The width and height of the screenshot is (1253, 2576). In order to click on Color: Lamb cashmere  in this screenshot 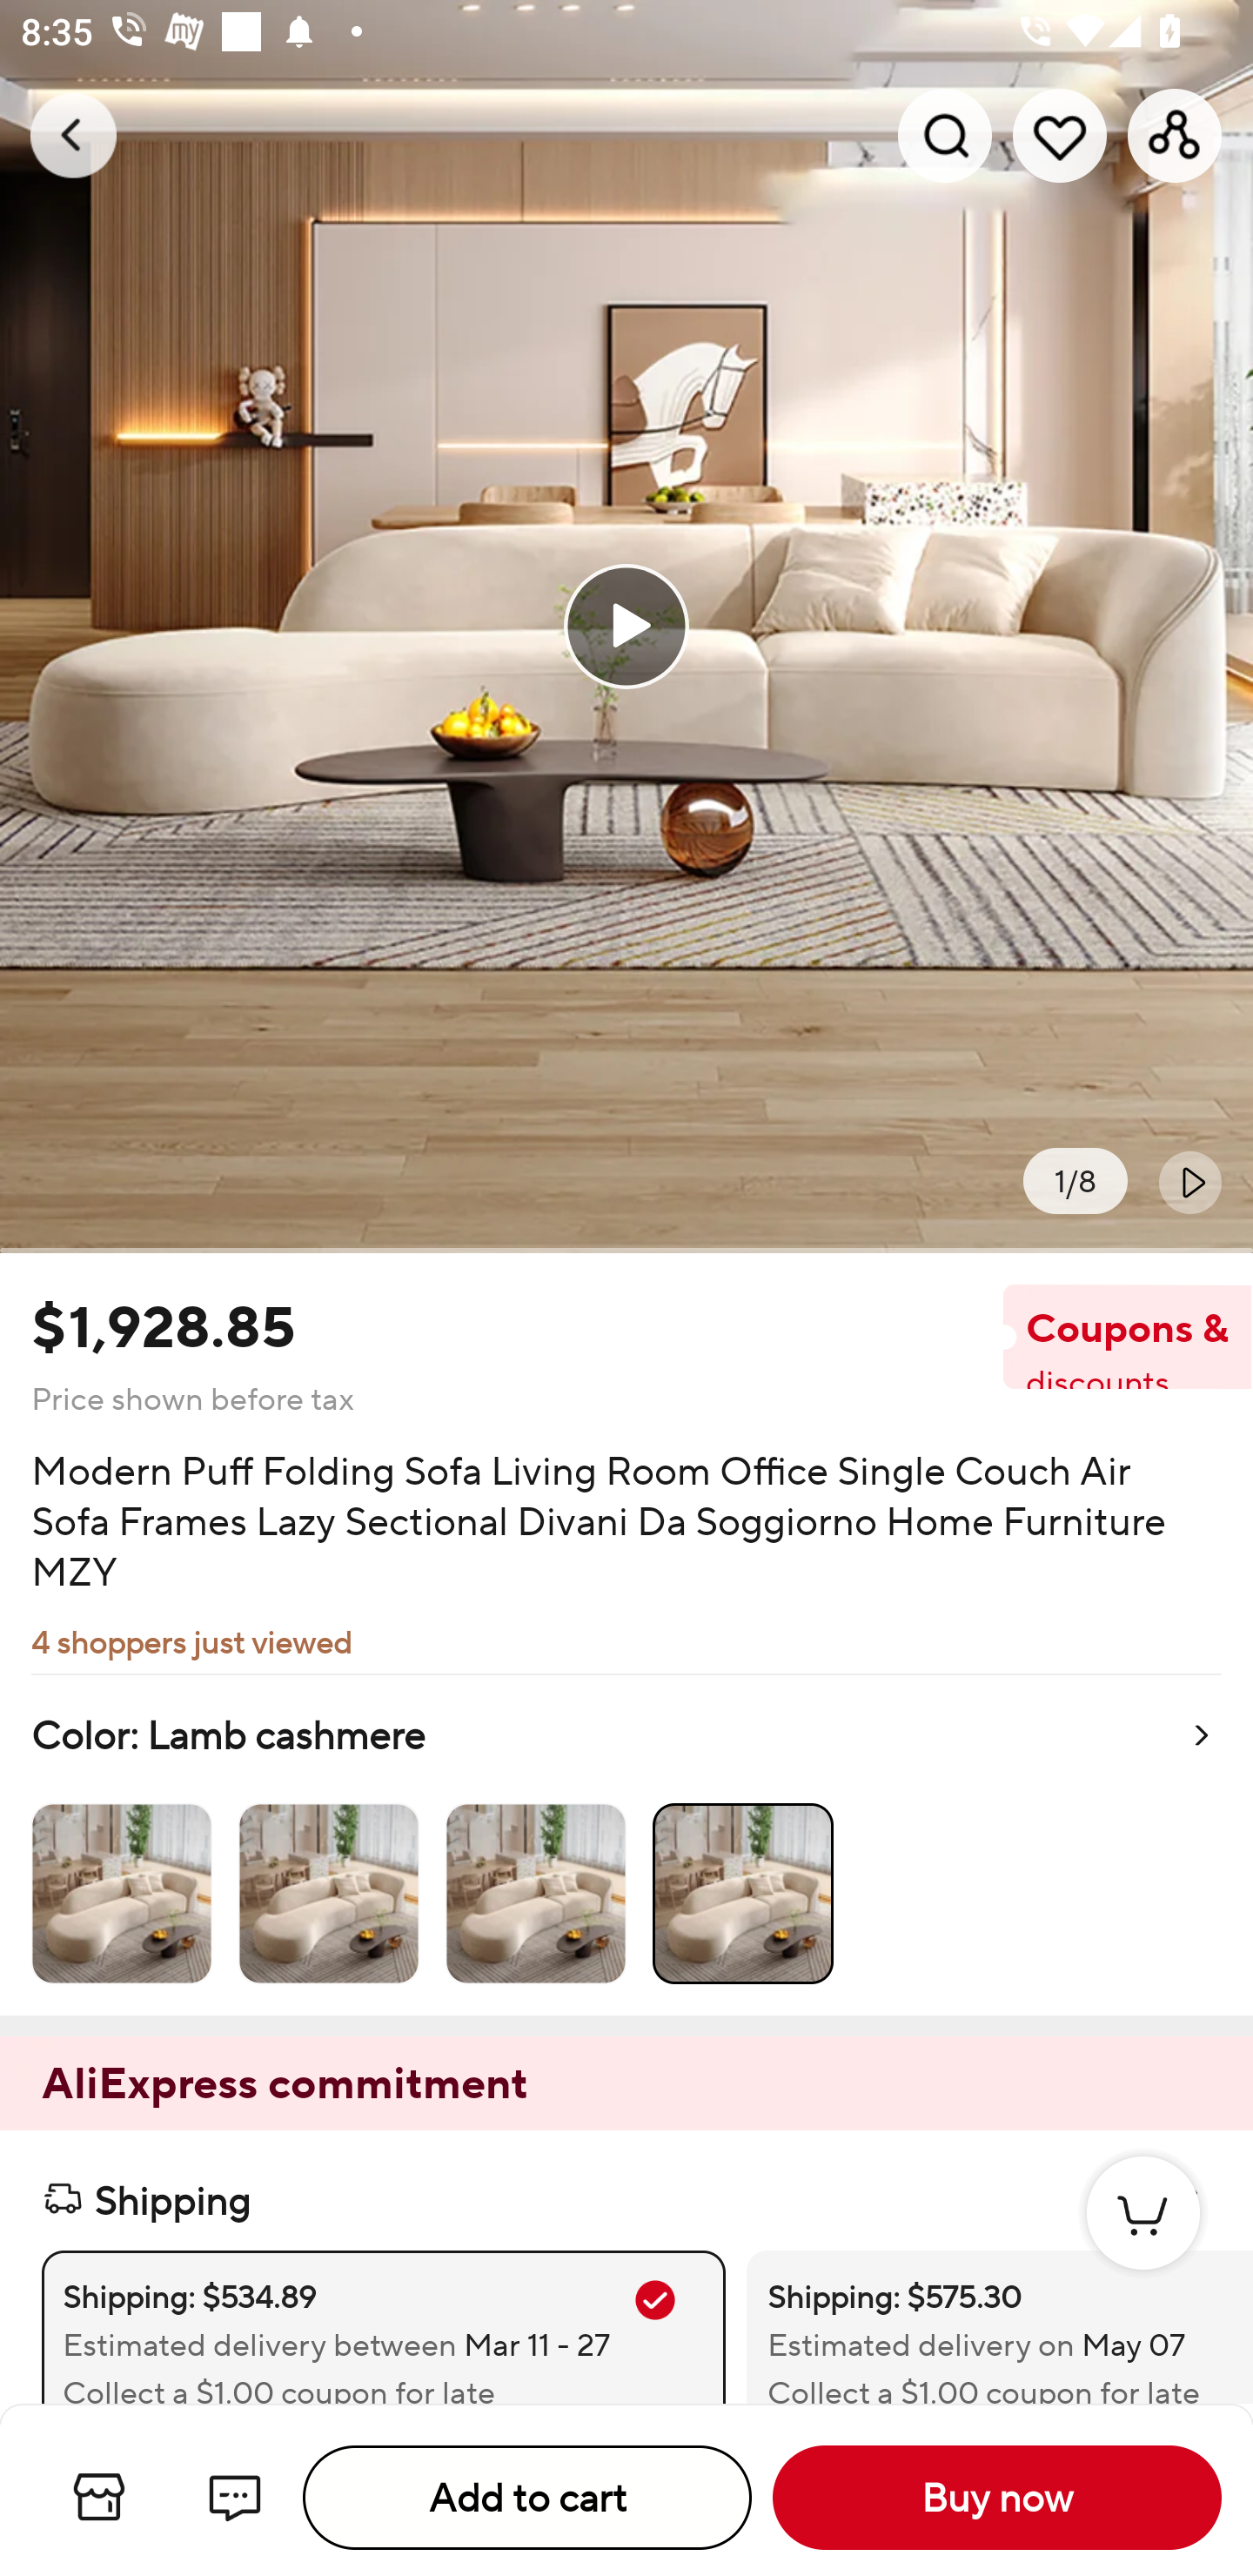, I will do `click(626, 1844)`.